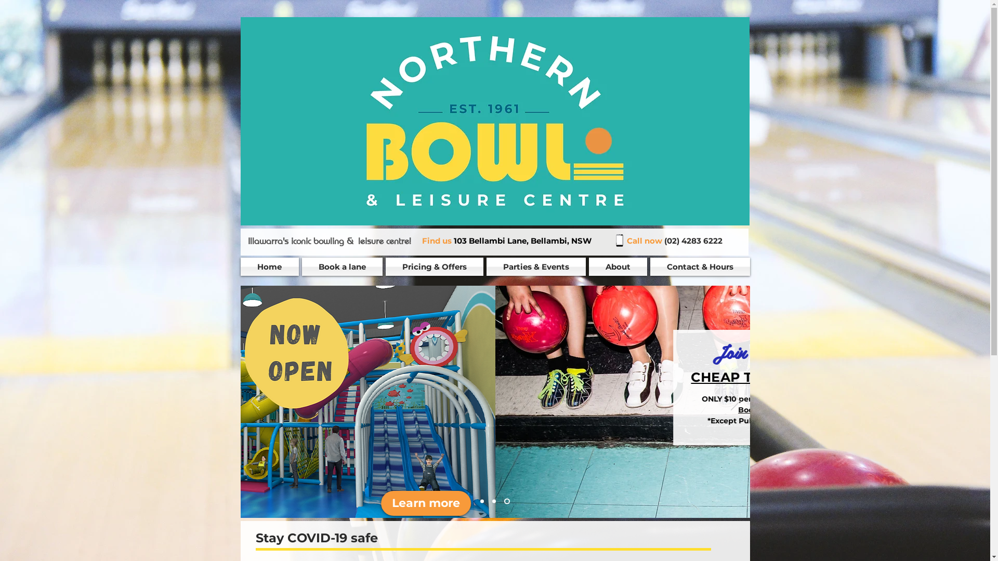 The width and height of the screenshot is (998, 561). I want to click on Parties & Events, so click(535, 267).